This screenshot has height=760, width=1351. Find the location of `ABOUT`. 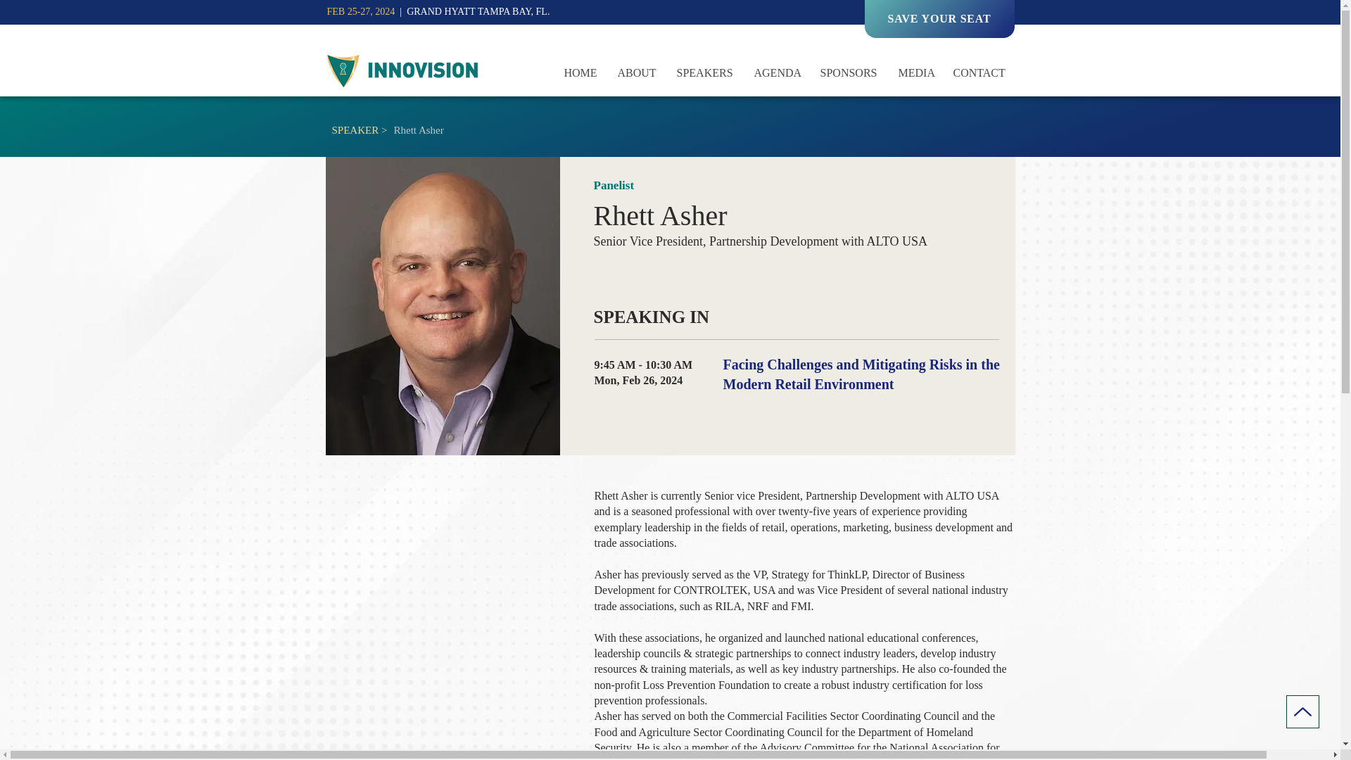

ABOUT is located at coordinates (636, 73).